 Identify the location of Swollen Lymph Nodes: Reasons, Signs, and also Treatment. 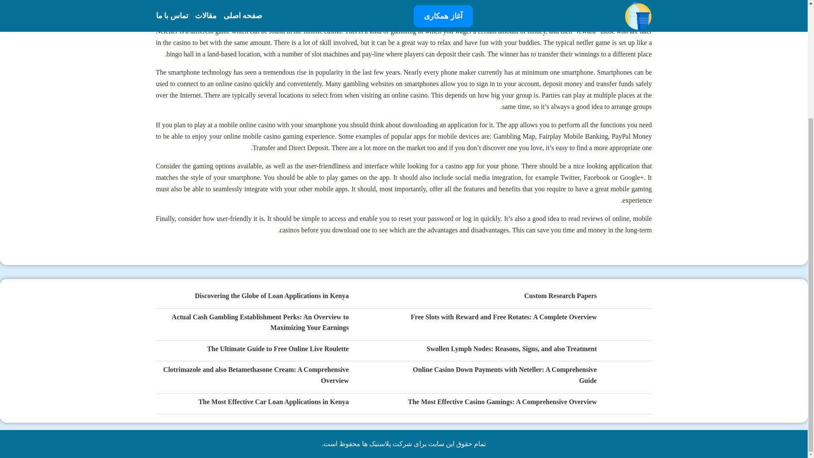
(511, 349).